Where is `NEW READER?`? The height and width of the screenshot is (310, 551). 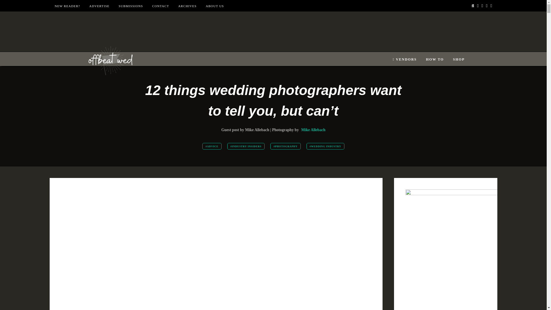 NEW READER? is located at coordinates (67, 6).